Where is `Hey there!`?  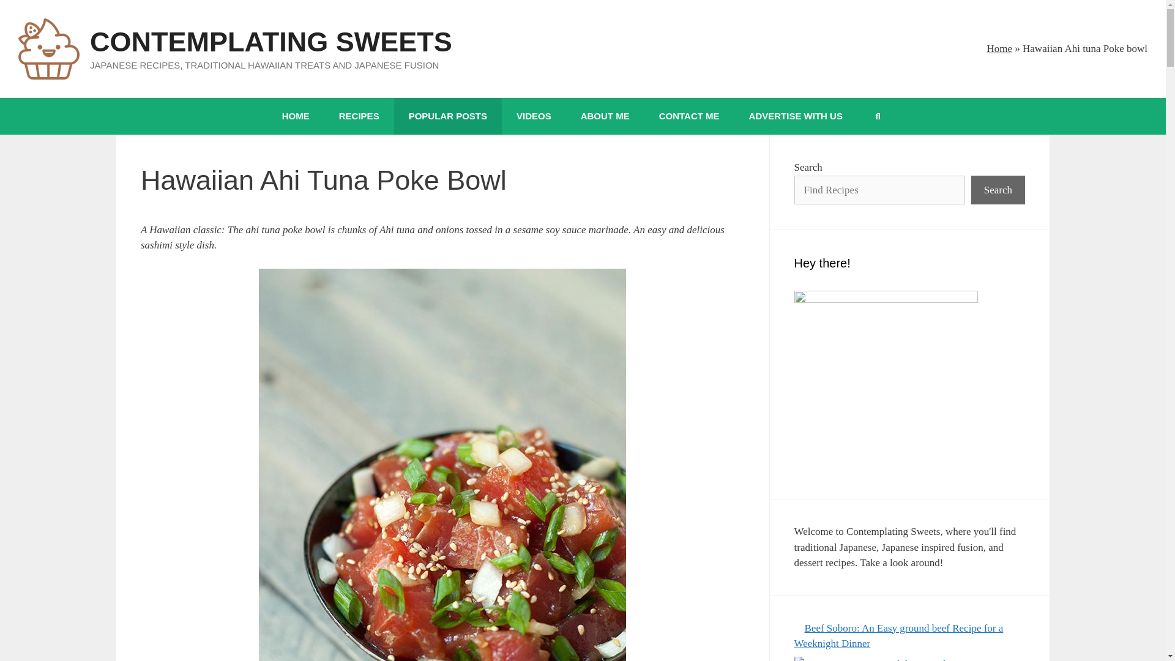
Hey there! is located at coordinates (886, 383).